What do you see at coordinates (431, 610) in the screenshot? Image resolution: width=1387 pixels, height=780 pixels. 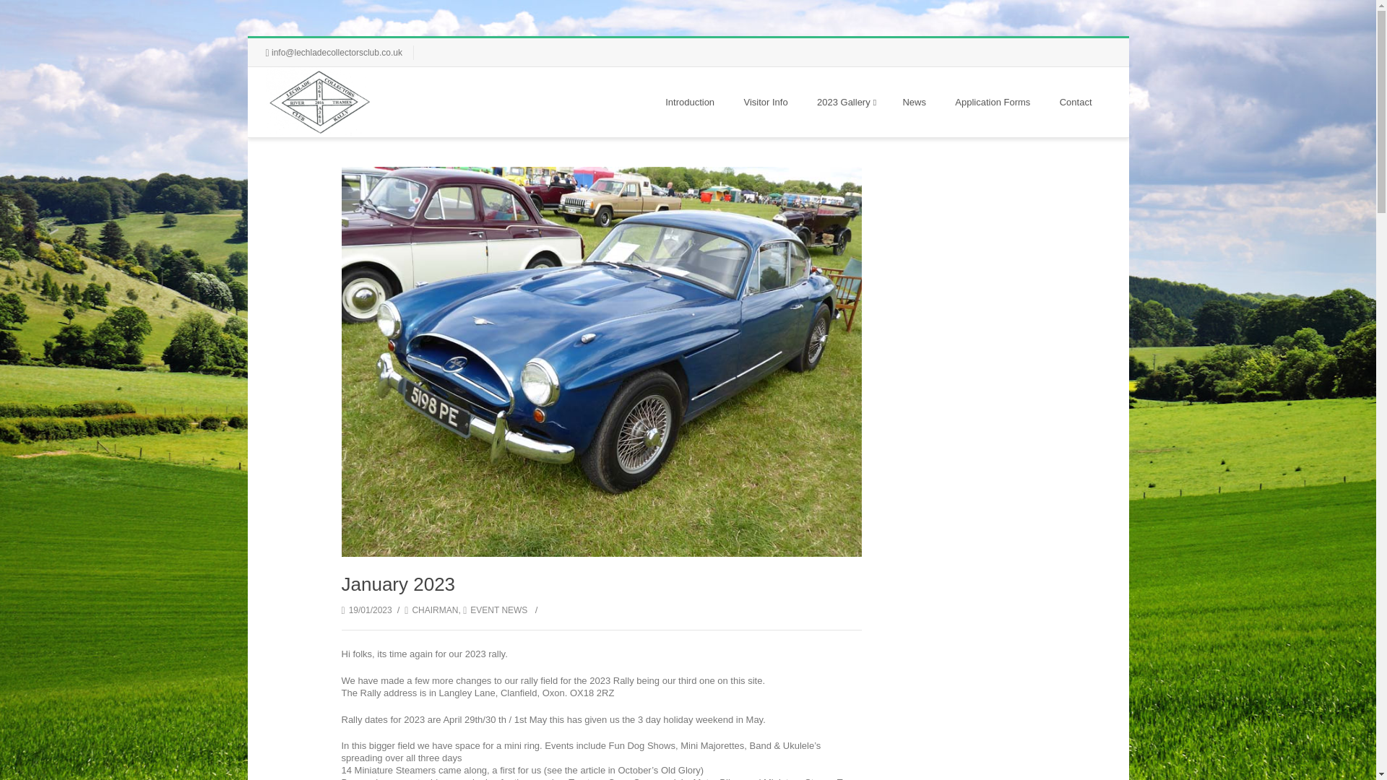 I see `View all posts in Chairman` at bounding box center [431, 610].